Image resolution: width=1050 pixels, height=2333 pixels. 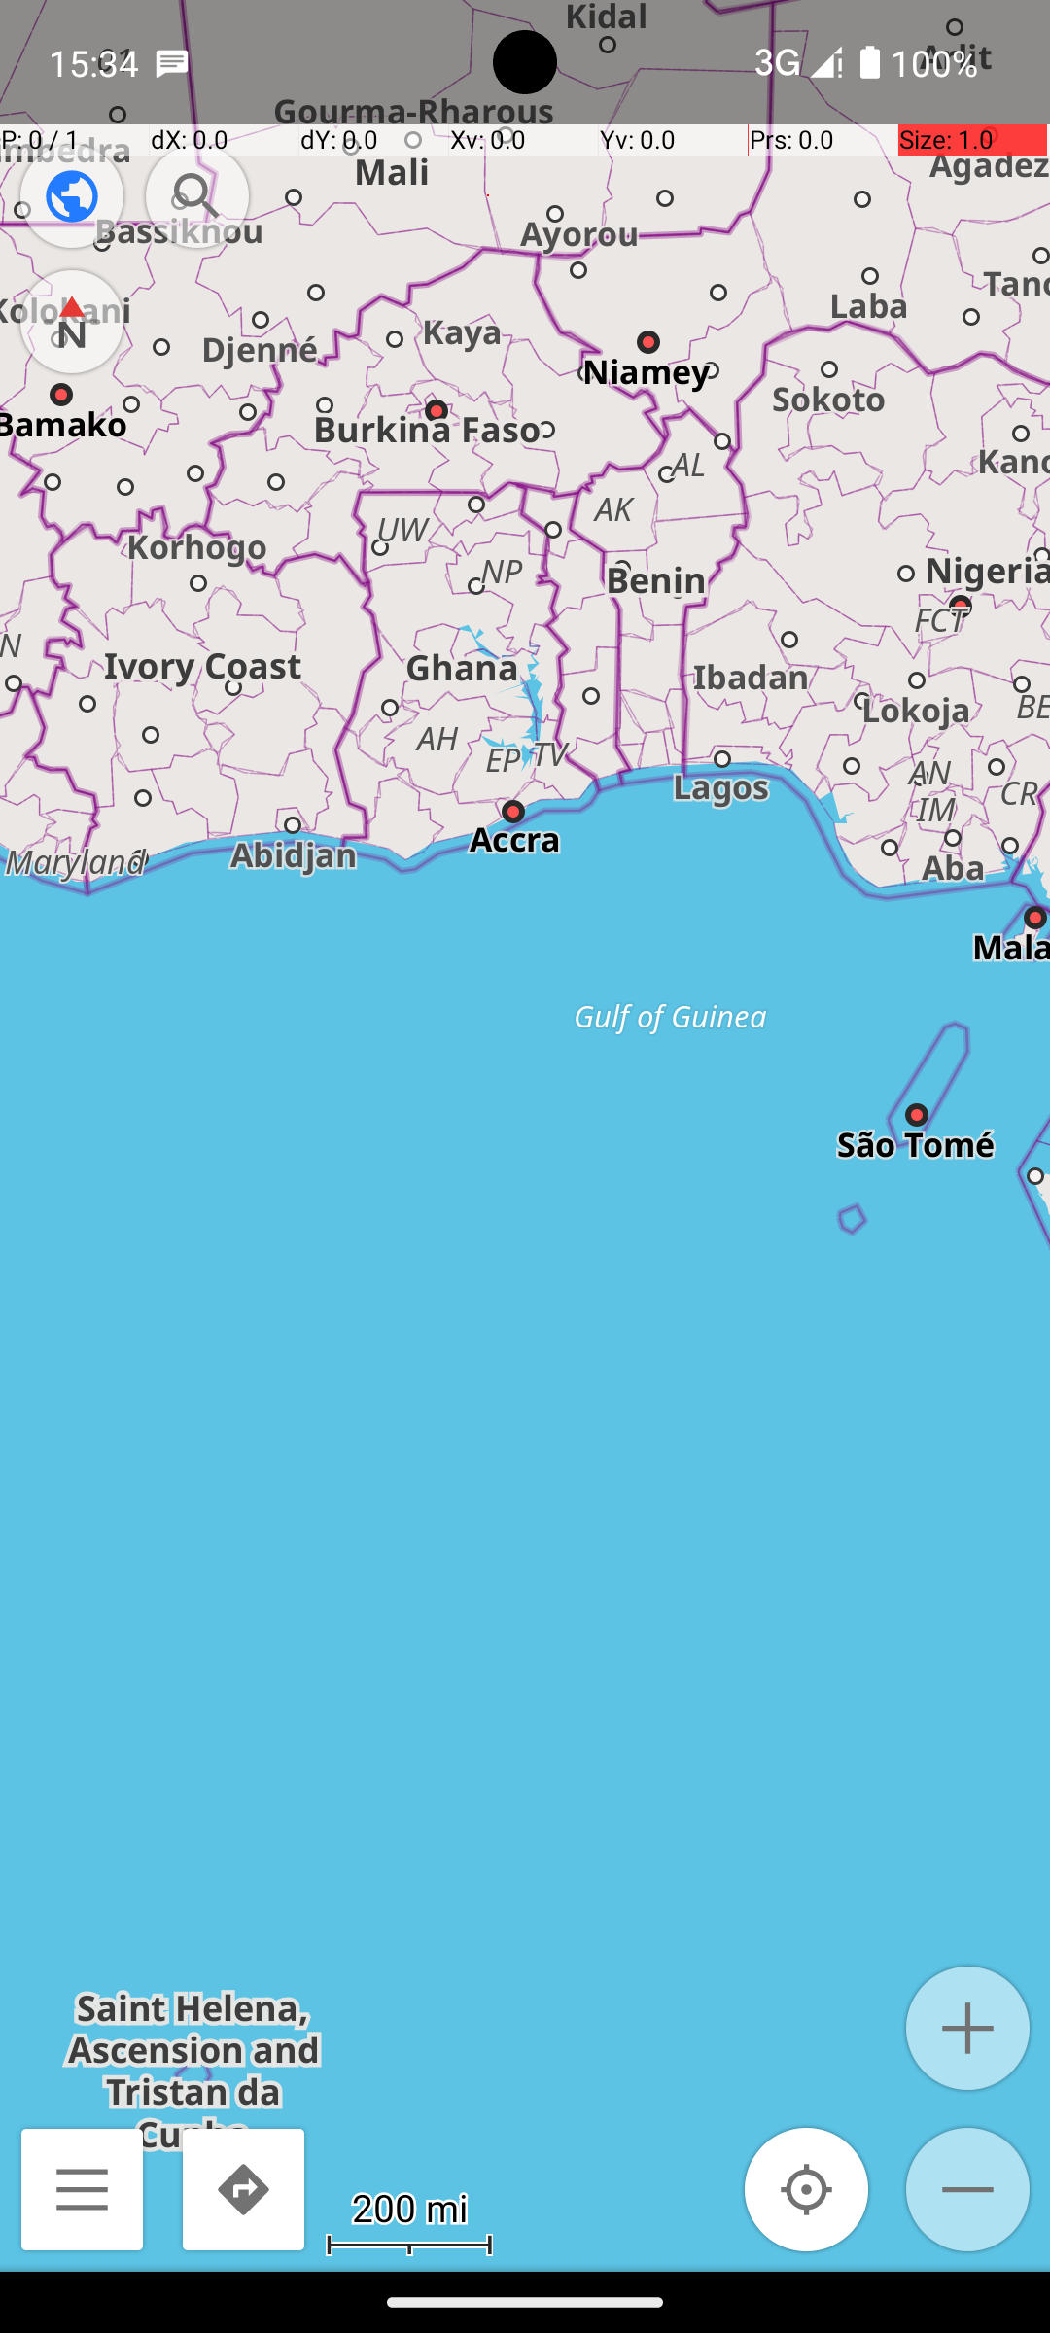 What do you see at coordinates (82, 2189) in the screenshot?
I see `Back to menu` at bounding box center [82, 2189].